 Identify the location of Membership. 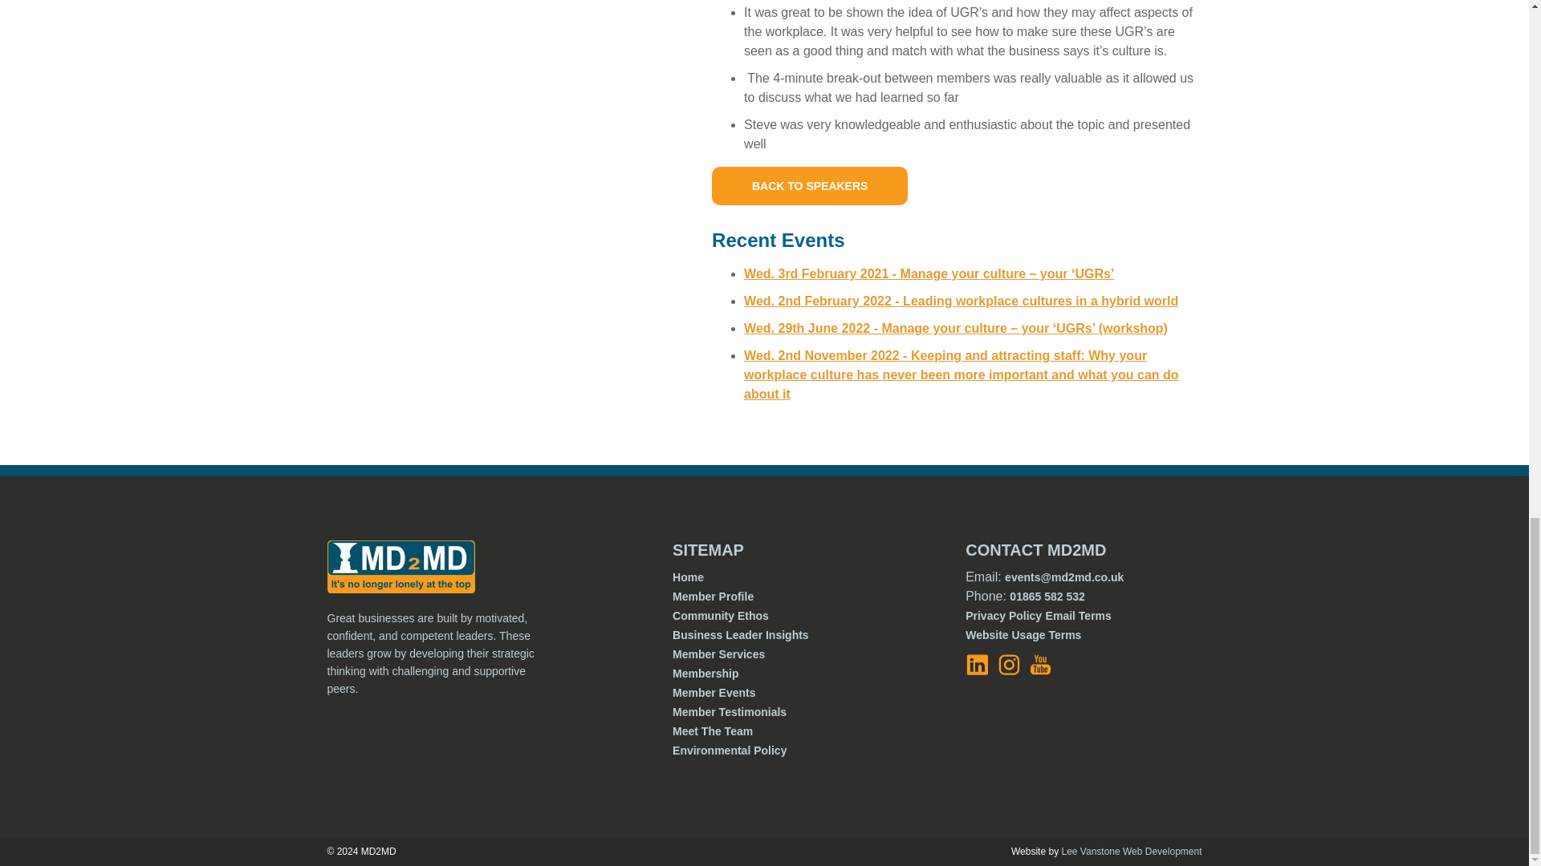
(705, 673).